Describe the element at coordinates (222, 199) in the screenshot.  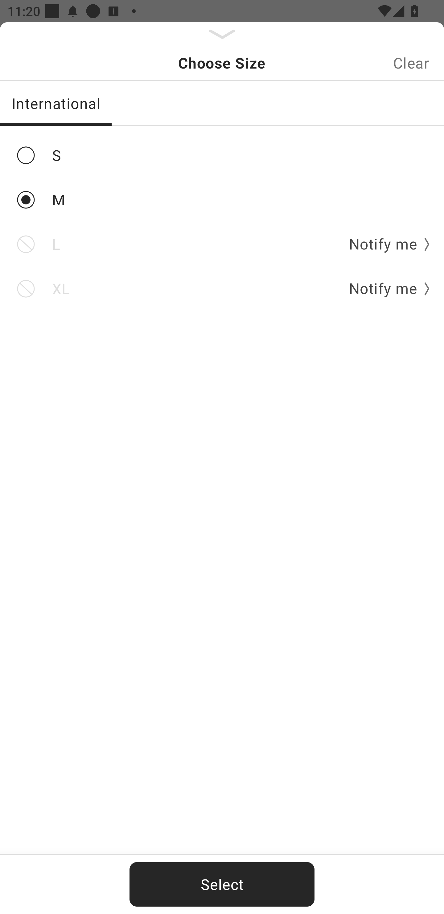
I see `M` at that location.